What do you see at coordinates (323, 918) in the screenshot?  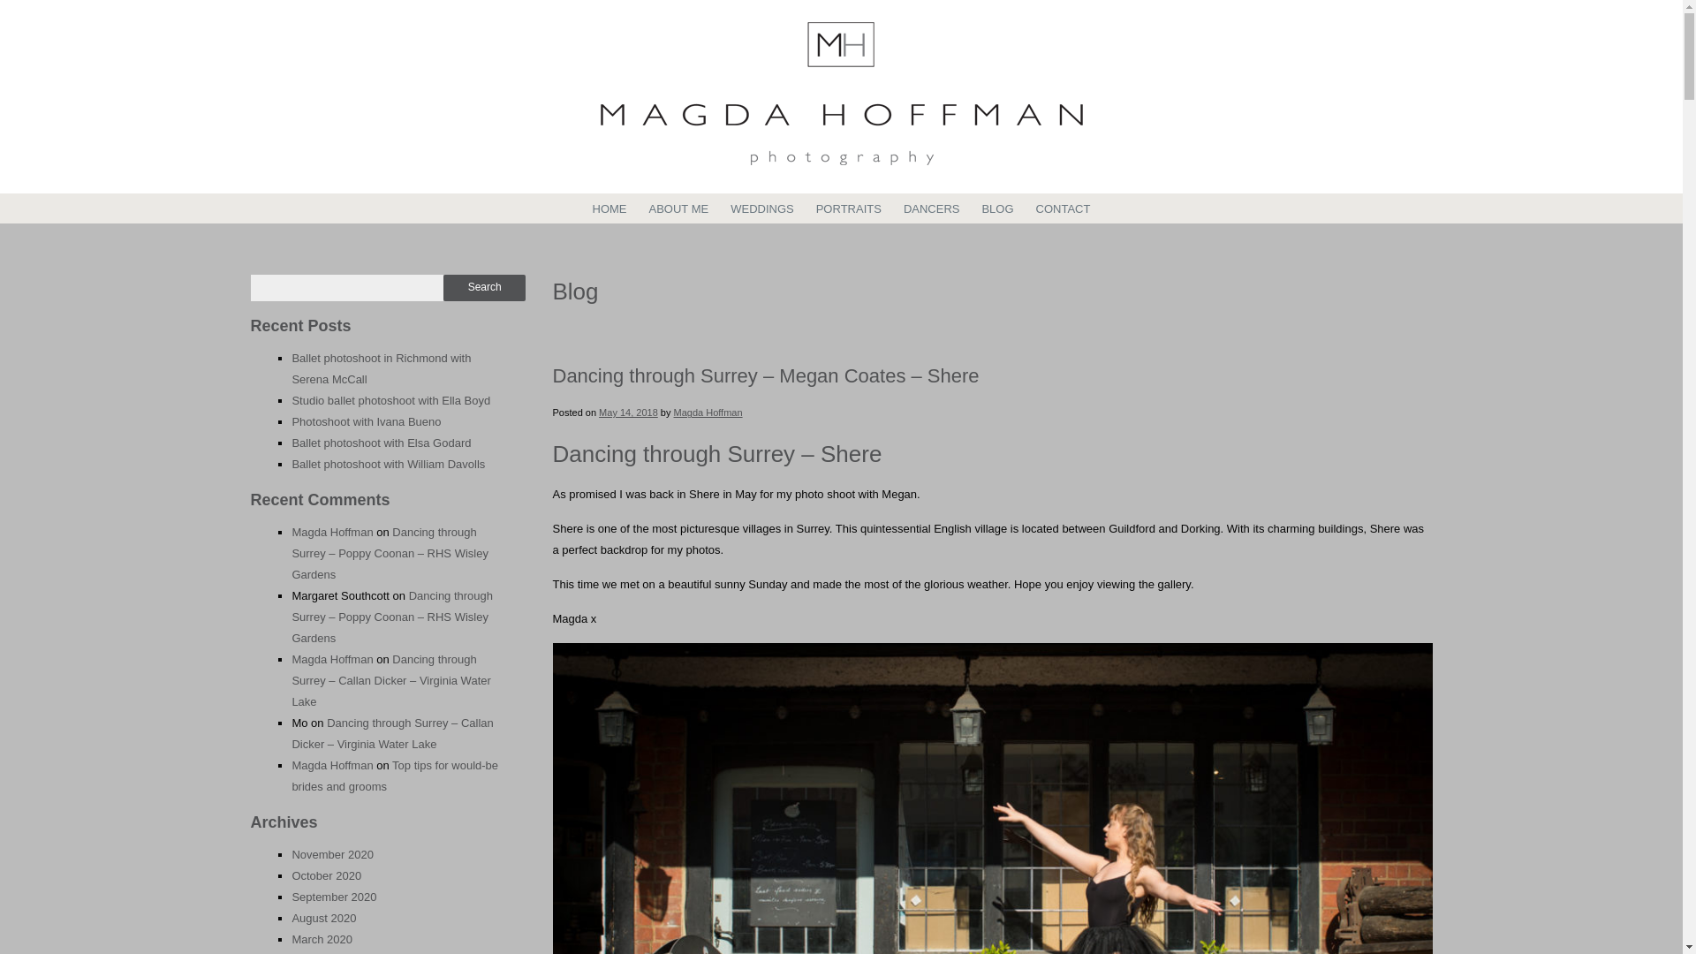 I see `August 2020` at bounding box center [323, 918].